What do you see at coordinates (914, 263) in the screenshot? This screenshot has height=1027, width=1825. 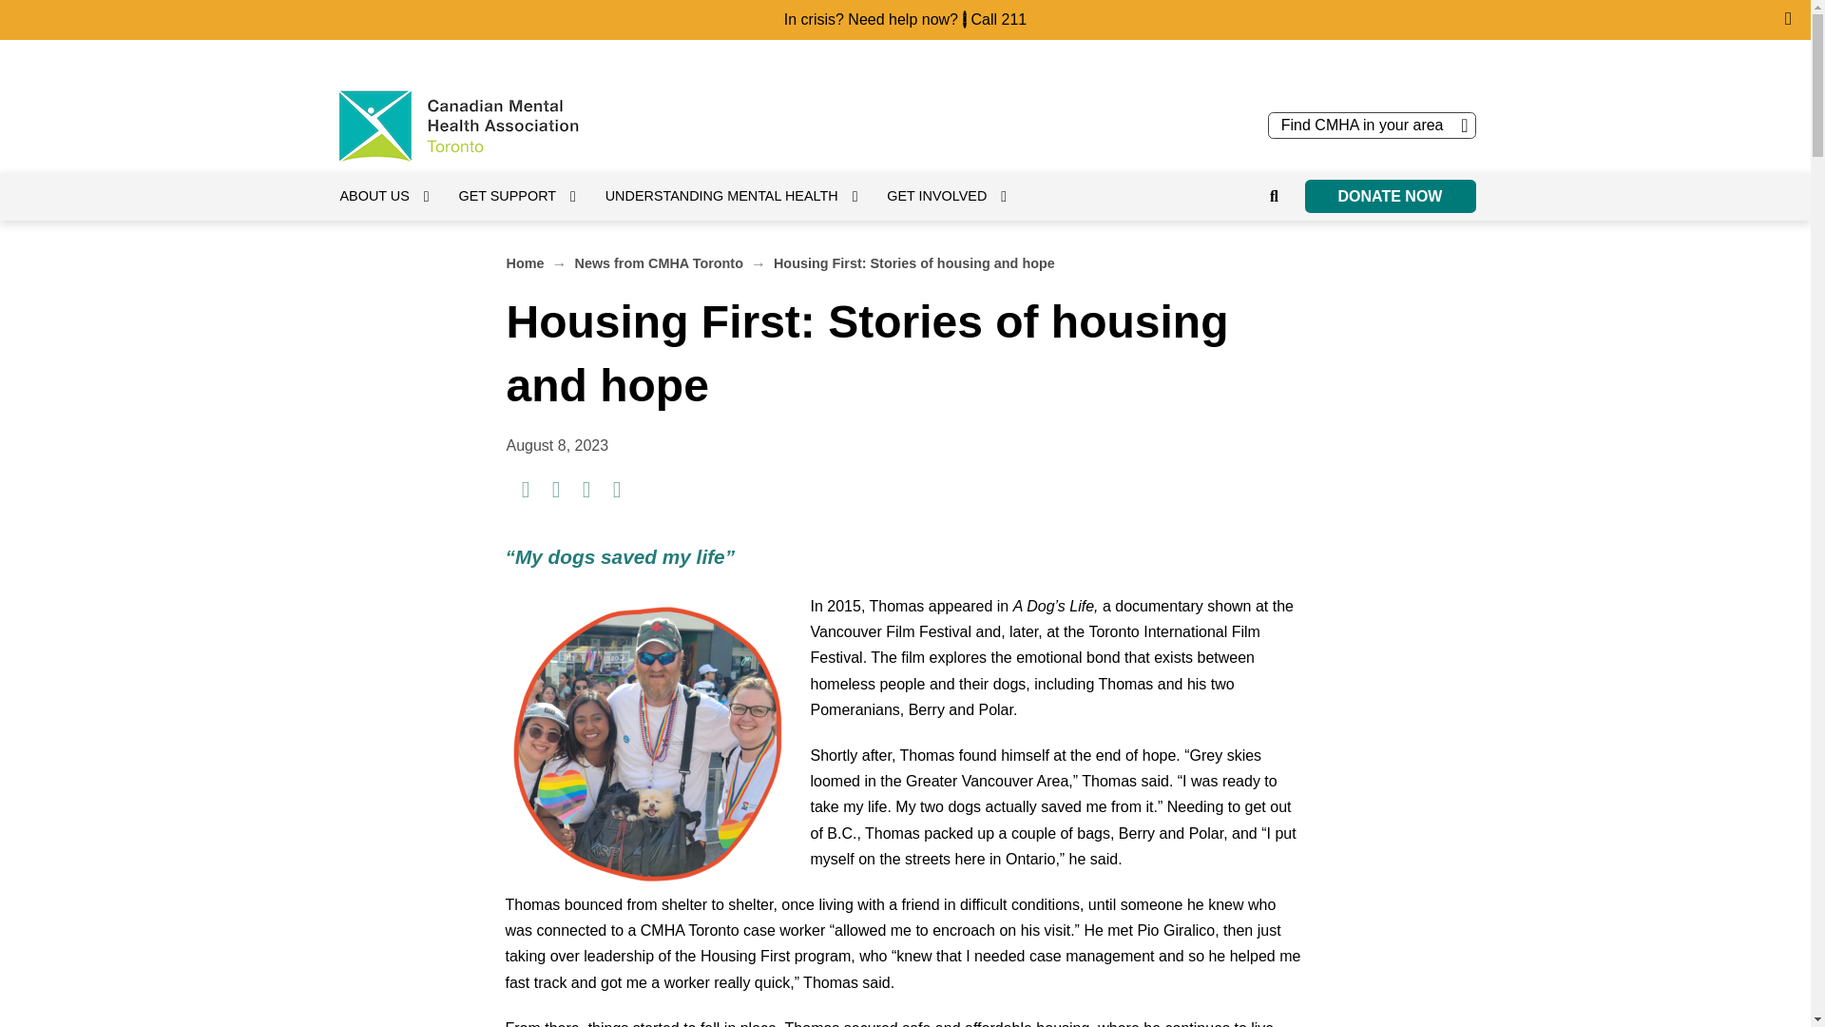 I see `You Are Here` at bounding box center [914, 263].